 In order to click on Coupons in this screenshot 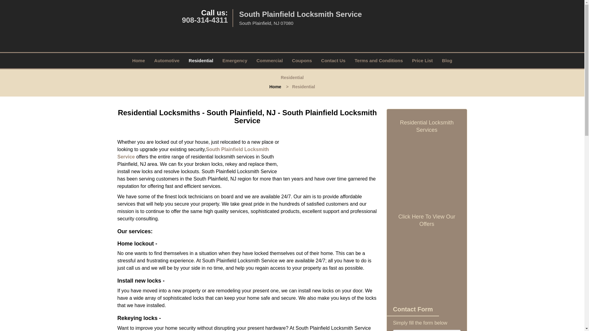, I will do `click(302, 60)`.